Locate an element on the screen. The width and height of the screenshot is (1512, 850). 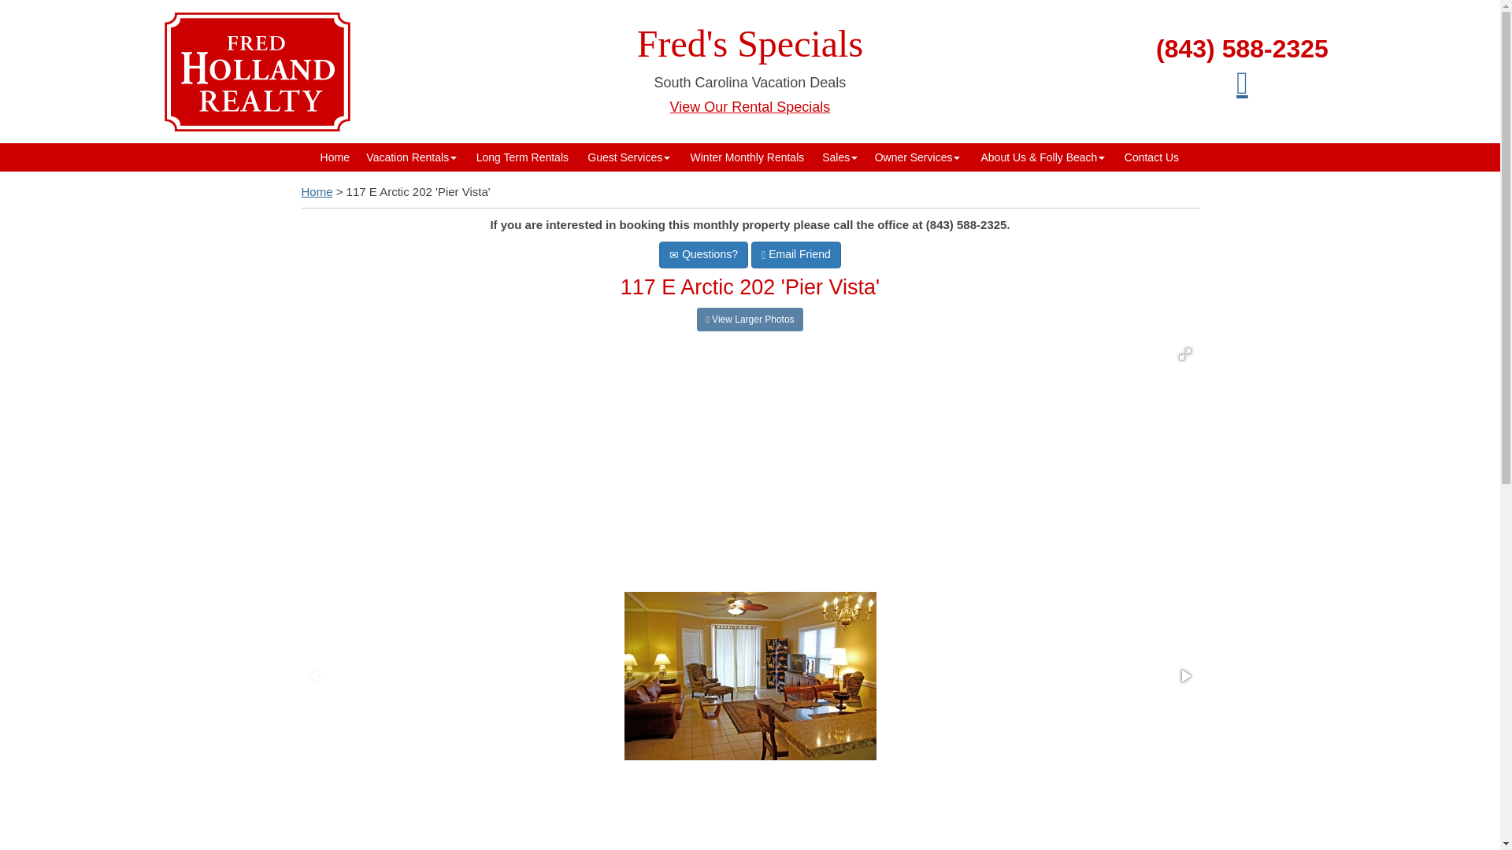
Home is located at coordinates (317, 191).